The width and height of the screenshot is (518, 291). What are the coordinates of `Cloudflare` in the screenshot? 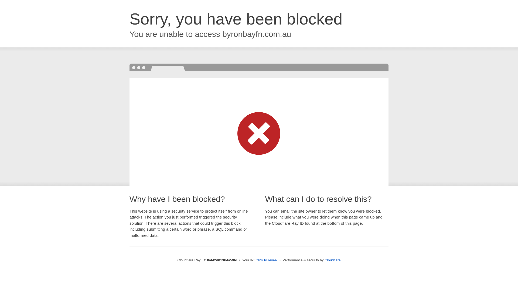 It's located at (332, 260).